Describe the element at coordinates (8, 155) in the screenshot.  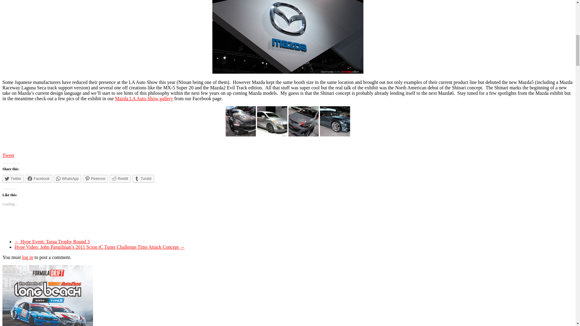
I see `Tweet` at that location.